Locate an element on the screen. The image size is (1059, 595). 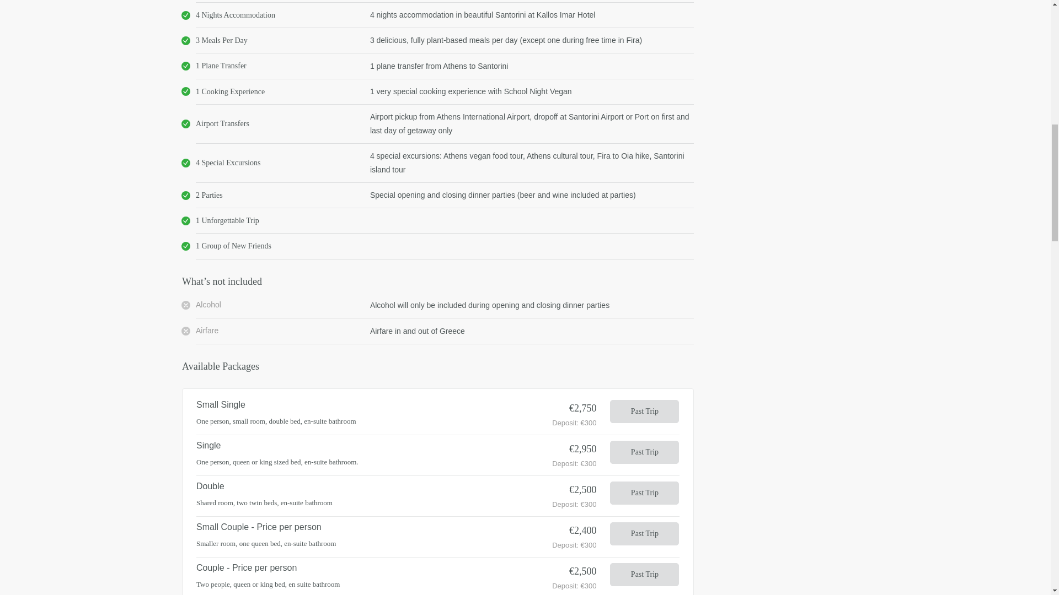
Past Trip is located at coordinates (644, 493).